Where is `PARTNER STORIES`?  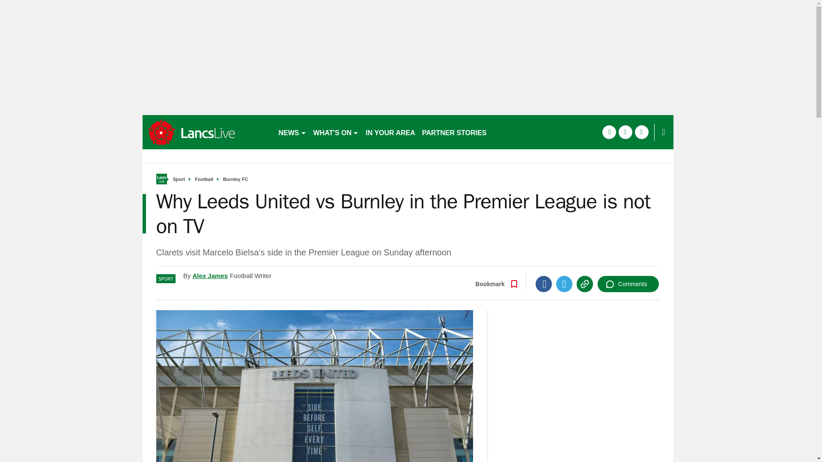
PARTNER STORIES is located at coordinates (454, 132).